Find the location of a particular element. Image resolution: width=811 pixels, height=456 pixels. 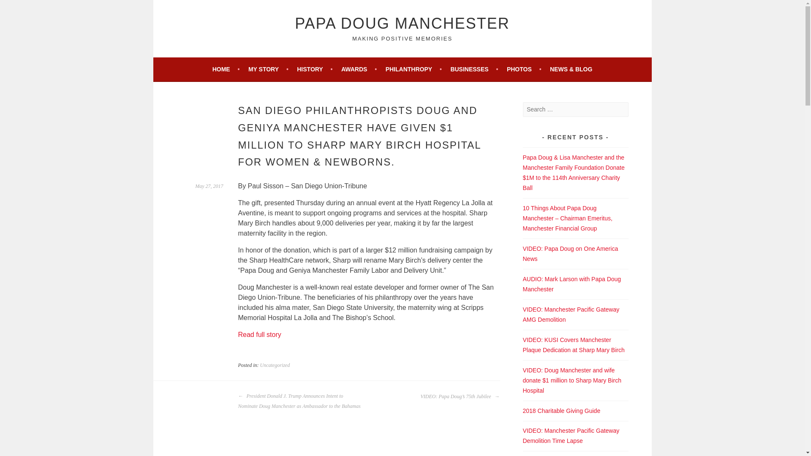

HOME is located at coordinates (226, 69).